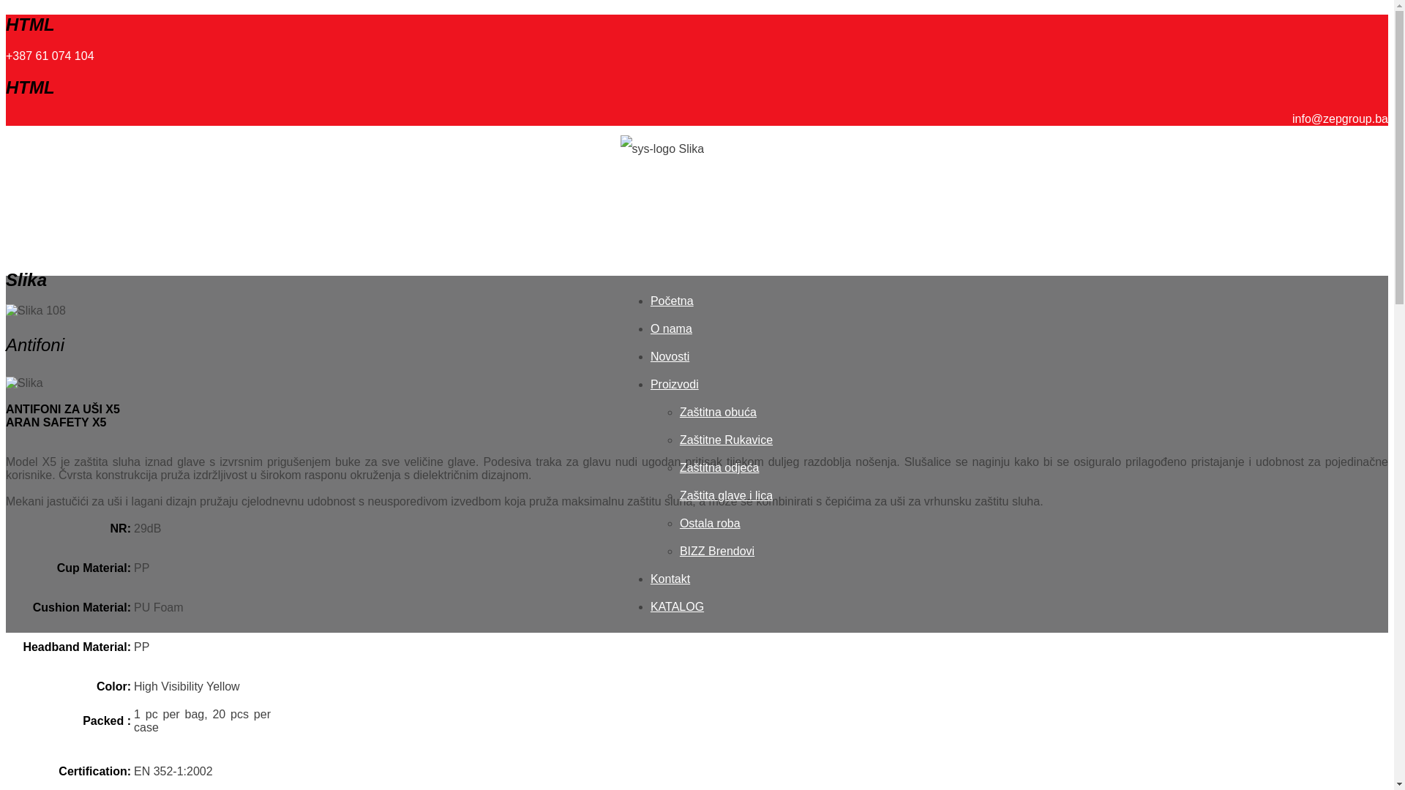 The height and width of the screenshot is (790, 1405). Describe the element at coordinates (670, 579) in the screenshot. I see `Kontakt` at that location.